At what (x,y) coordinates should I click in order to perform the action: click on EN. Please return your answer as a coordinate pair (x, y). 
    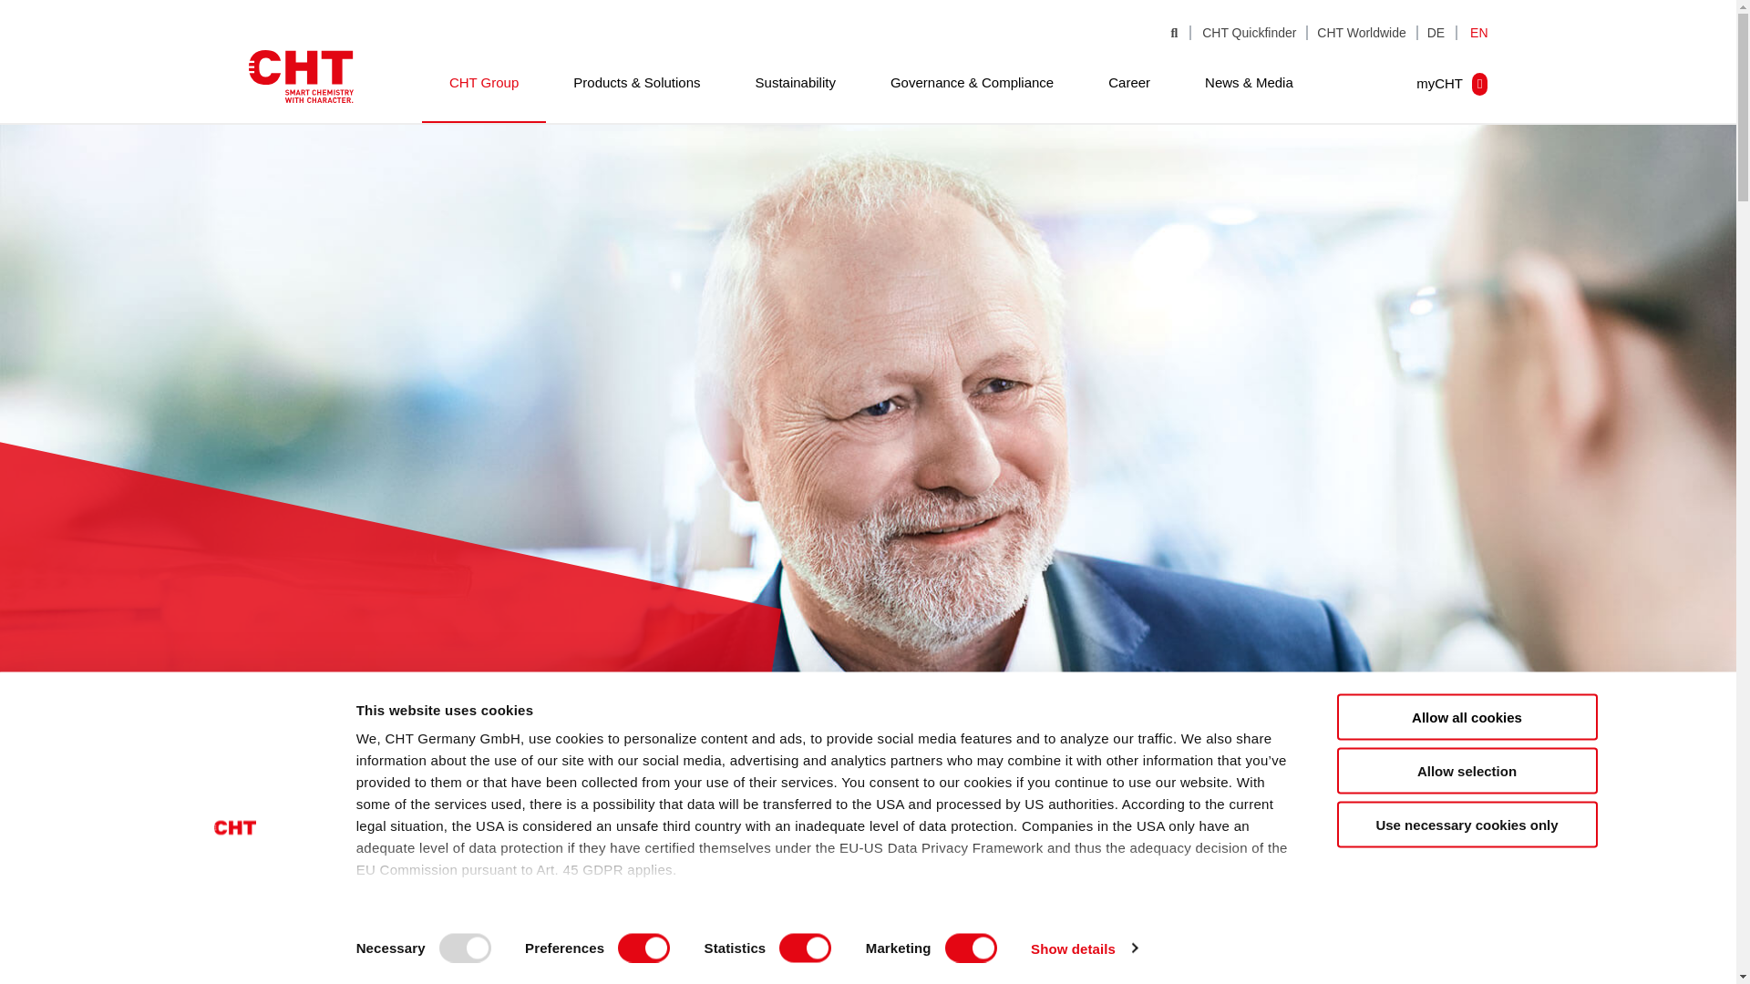
    Looking at the image, I should click on (1475, 33).